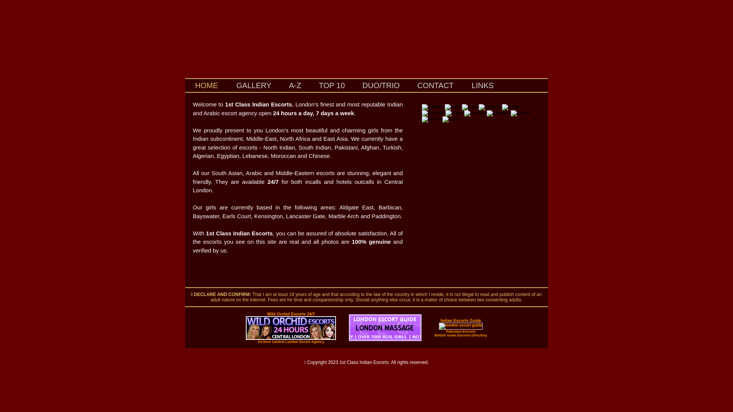 This screenshot has width=733, height=412. What do you see at coordinates (461, 320) in the screenshot?
I see `Indian Escorts Guide` at bounding box center [461, 320].